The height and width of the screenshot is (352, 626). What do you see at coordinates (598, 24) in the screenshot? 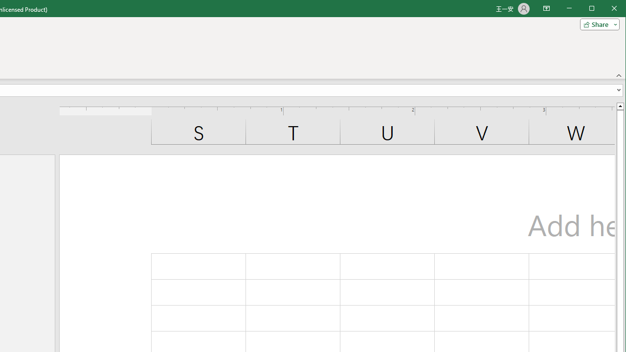
I see `Share` at bounding box center [598, 24].